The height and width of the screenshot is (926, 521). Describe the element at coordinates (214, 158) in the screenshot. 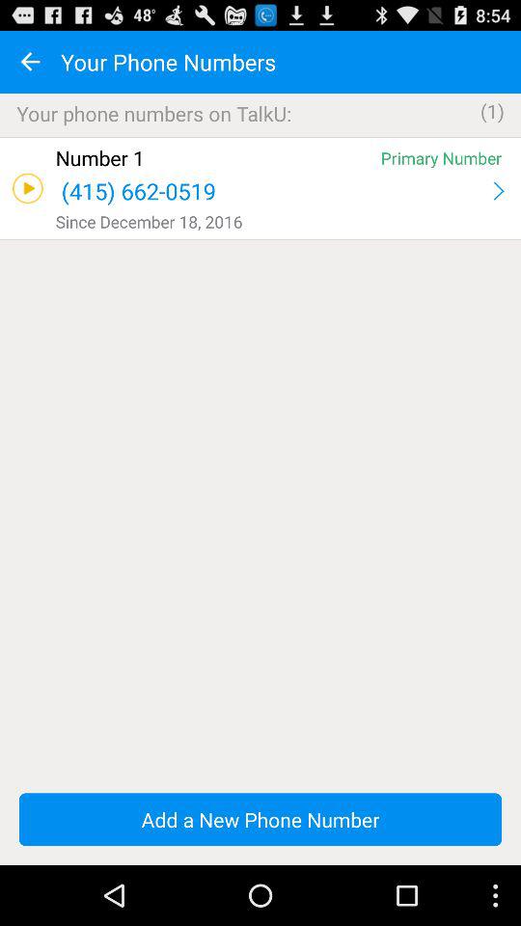

I see `scroll to number 1 item` at that location.